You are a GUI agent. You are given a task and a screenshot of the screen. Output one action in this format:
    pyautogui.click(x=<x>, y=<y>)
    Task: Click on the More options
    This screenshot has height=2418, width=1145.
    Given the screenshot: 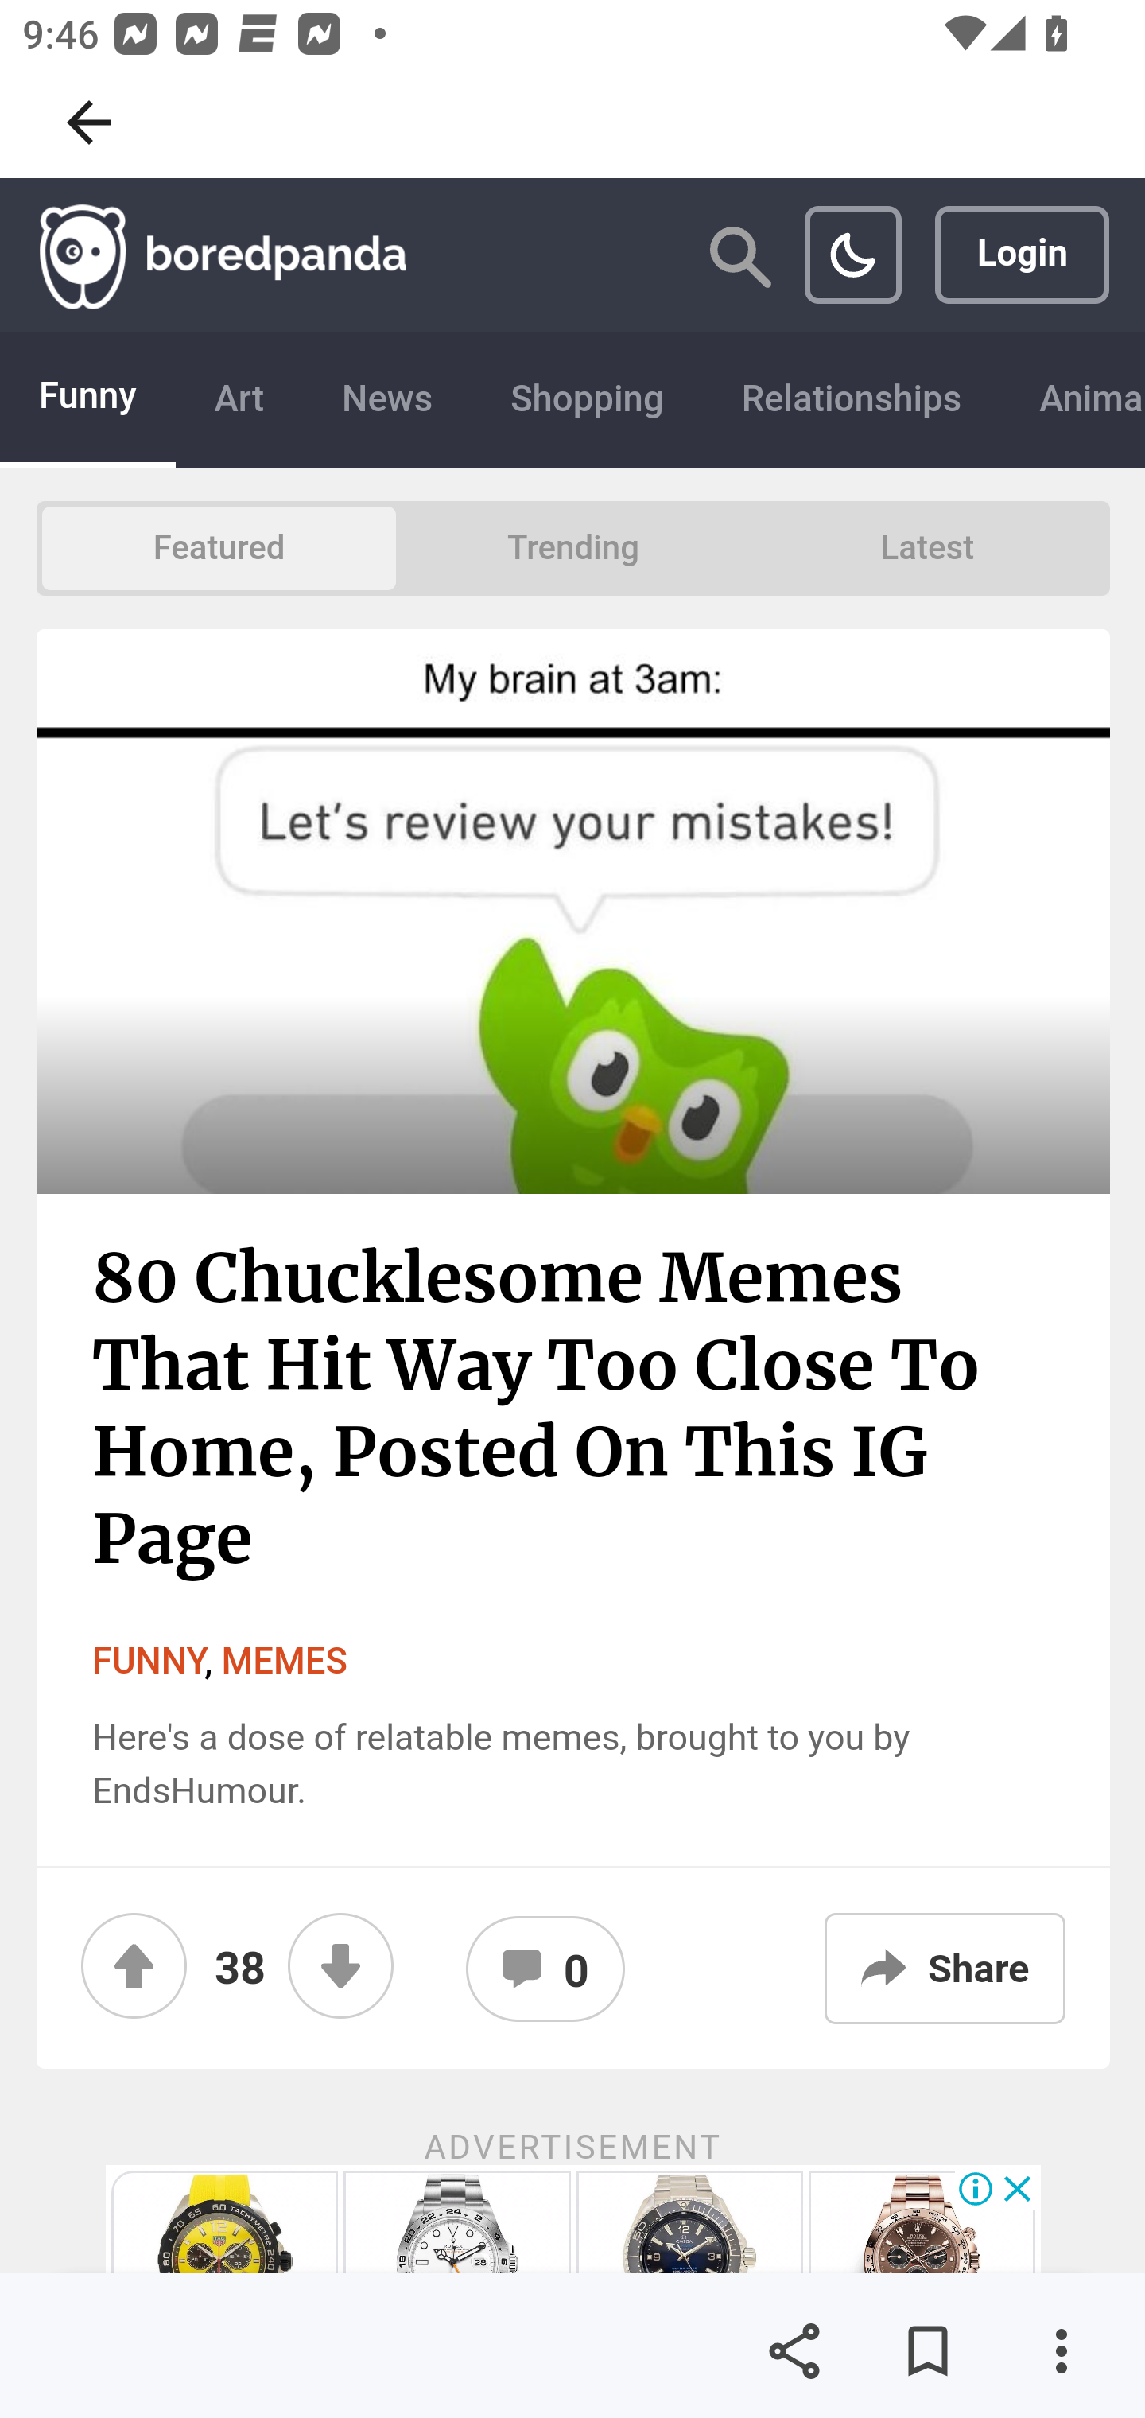 What is the action you would take?
    pyautogui.click(x=1061, y=2351)
    